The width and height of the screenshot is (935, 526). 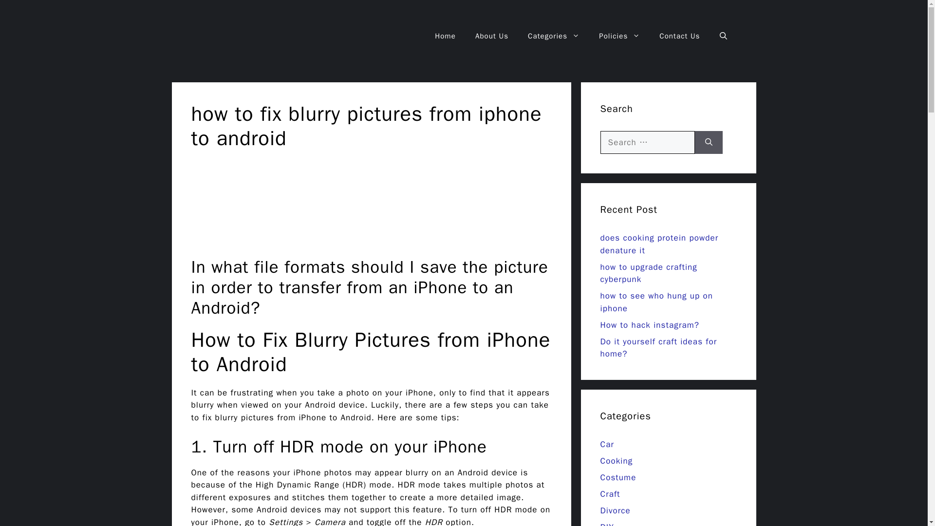 I want to click on Car, so click(x=607, y=444).